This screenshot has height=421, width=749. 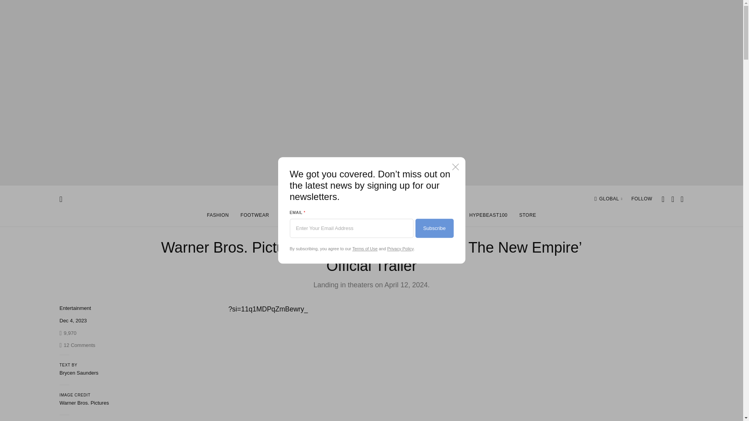 I want to click on DESIGN, so click(x=642, y=199).